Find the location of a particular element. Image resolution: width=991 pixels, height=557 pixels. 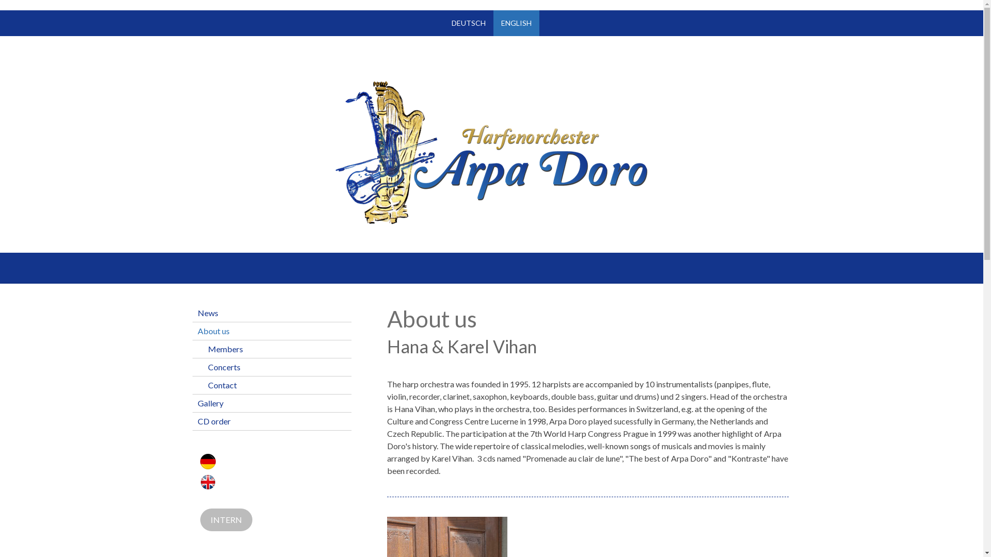

About us is located at coordinates (271, 331).